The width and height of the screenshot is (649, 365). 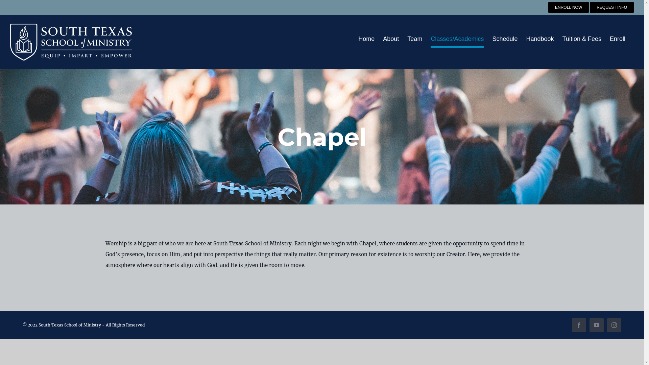 What do you see at coordinates (597, 325) in the screenshot?
I see `YouTube` at bounding box center [597, 325].